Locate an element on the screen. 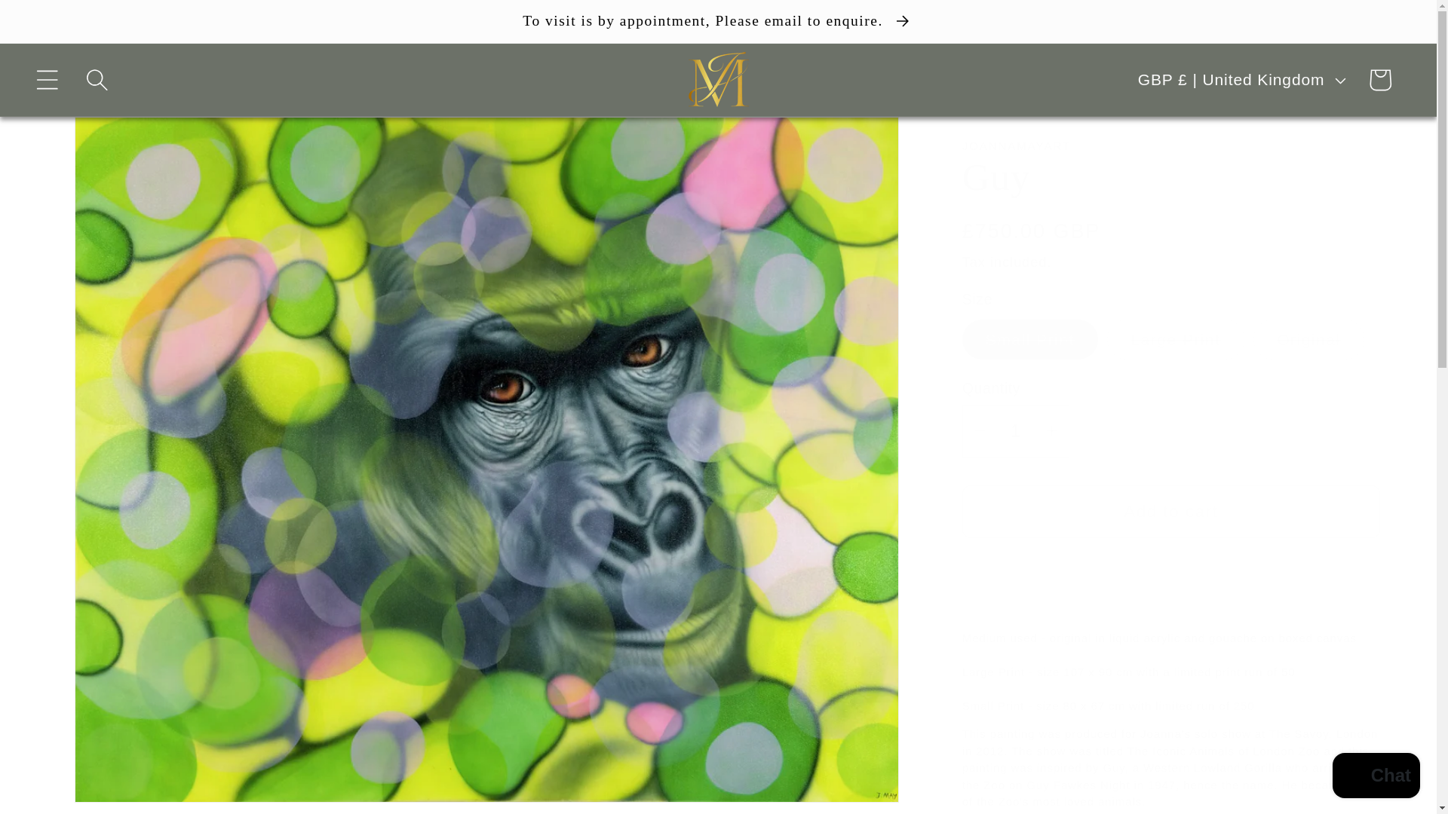 Image resolution: width=1448 pixels, height=814 pixels. Shopify online store chat is located at coordinates (1376, 777).